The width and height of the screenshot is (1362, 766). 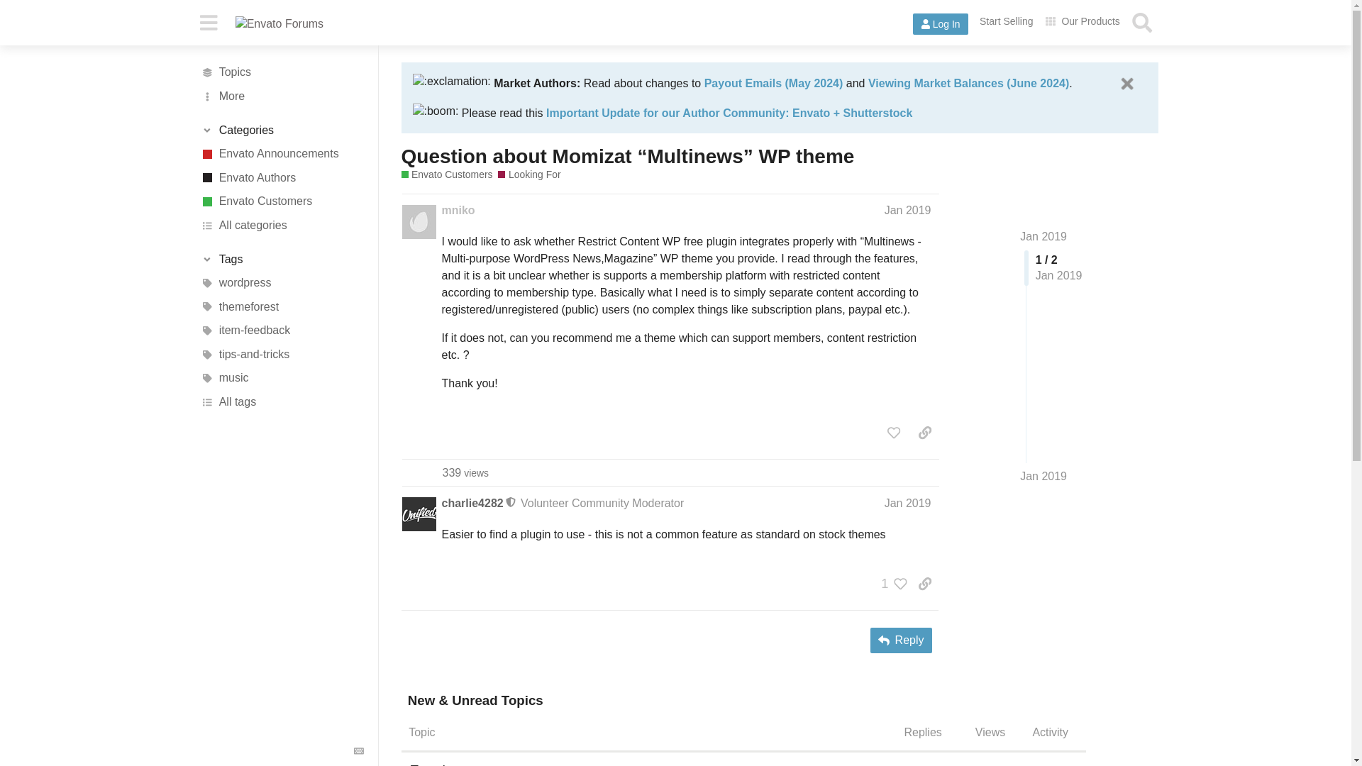 What do you see at coordinates (1043, 476) in the screenshot?
I see `Jan 2019` at bounding box center [1043, 476].